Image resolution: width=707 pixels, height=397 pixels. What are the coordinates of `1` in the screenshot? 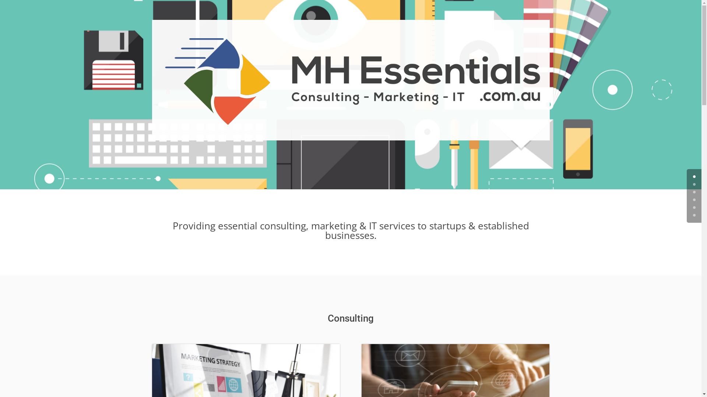 It's located at (694, 185).